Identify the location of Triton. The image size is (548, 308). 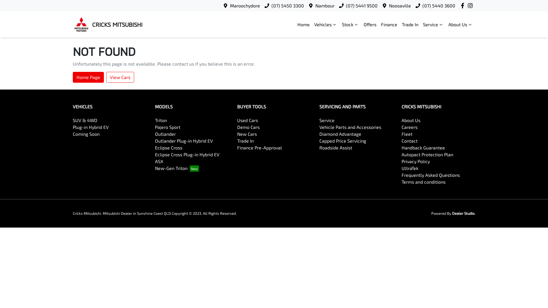
(161, 120).